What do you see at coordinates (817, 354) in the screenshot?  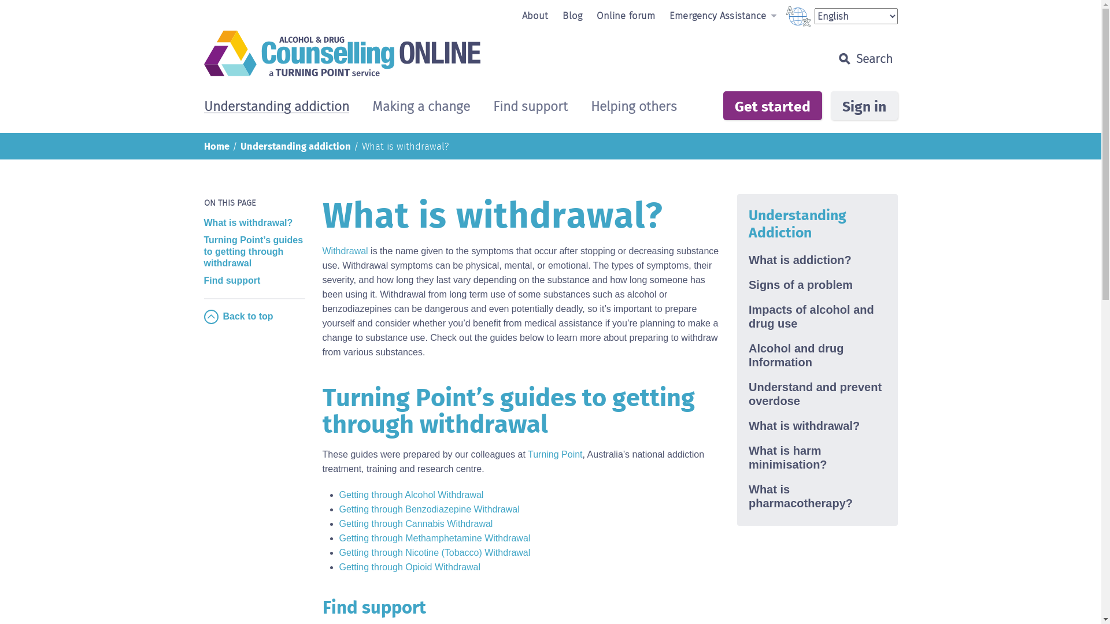 I see `Alcohol and drug Information` at bounding box center [817, 354].